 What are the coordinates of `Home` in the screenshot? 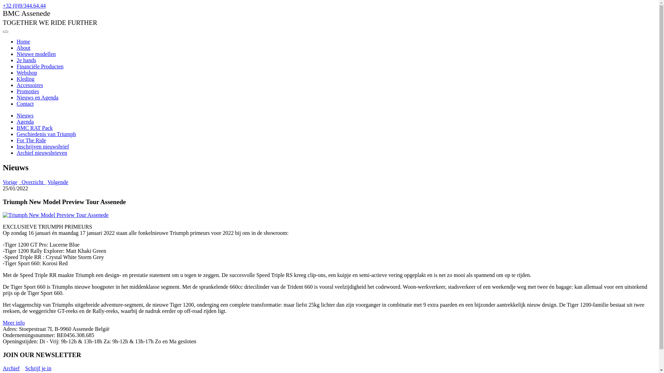 It's located at (24, 41).